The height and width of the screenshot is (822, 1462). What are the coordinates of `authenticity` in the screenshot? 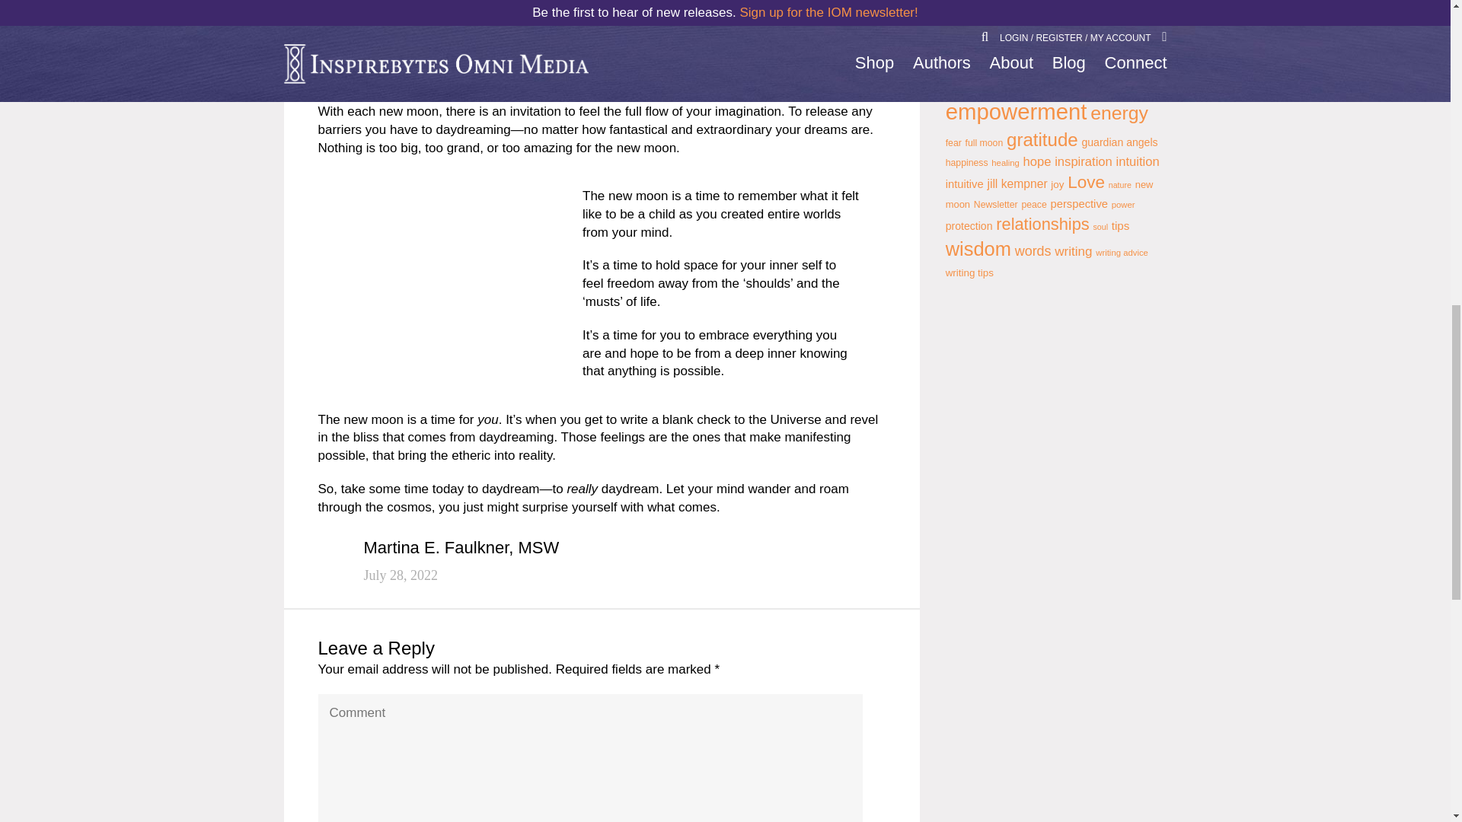 It's located at (1077, 7).